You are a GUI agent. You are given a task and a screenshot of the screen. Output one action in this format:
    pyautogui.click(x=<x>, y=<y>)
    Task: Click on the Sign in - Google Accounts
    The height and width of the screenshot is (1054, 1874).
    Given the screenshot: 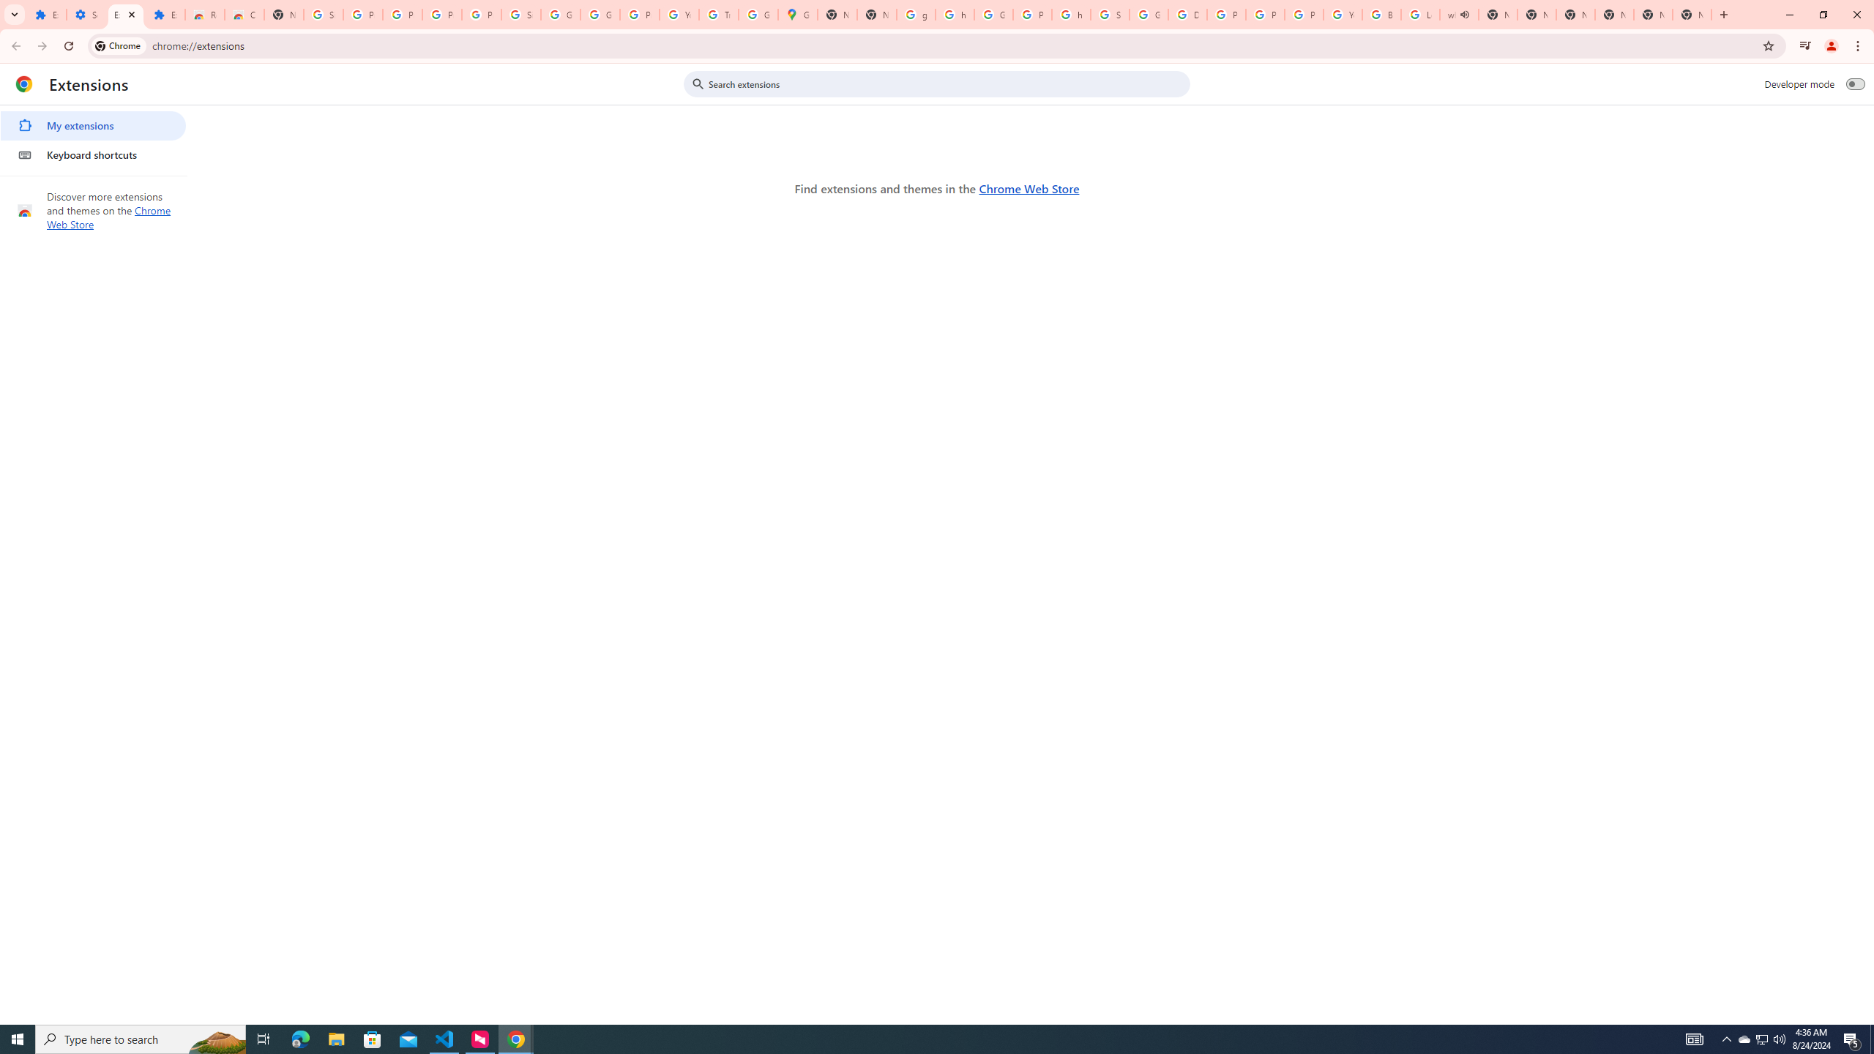 What is the action you would take?
    pyautogui.click(x=520, y=15)
    